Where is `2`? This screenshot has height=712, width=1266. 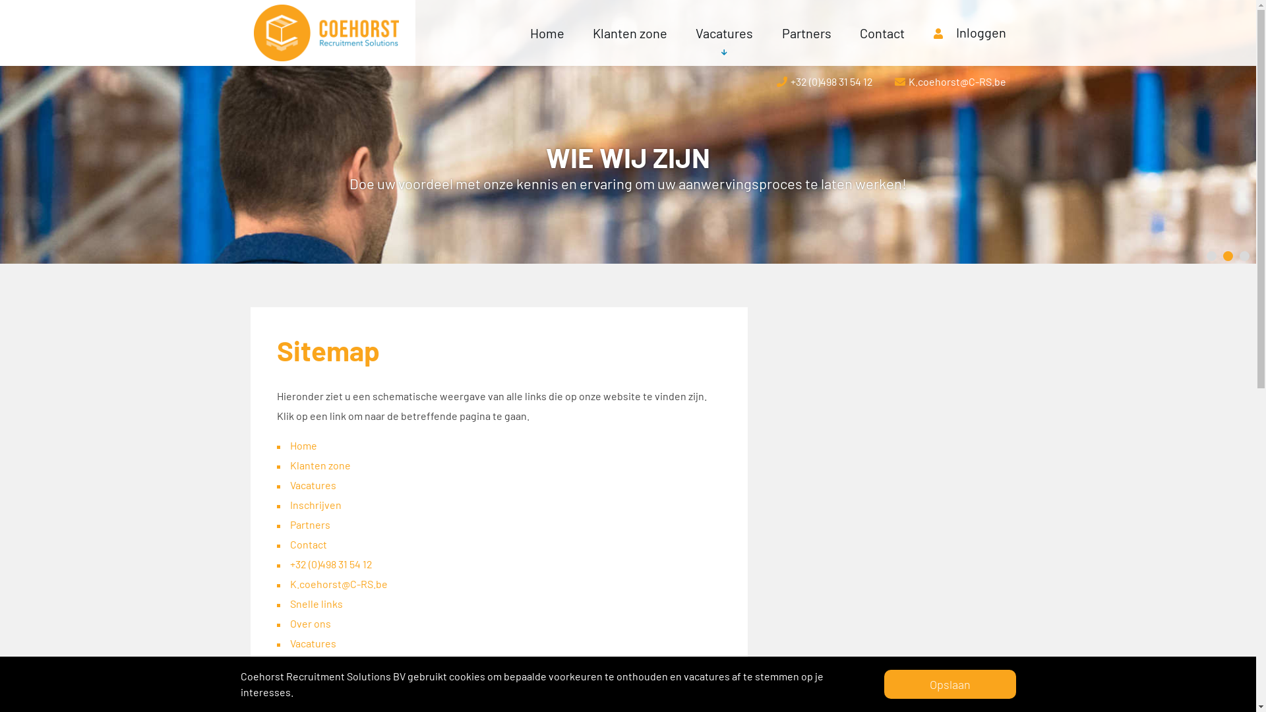
2 is located at coordinates (1228, 256).